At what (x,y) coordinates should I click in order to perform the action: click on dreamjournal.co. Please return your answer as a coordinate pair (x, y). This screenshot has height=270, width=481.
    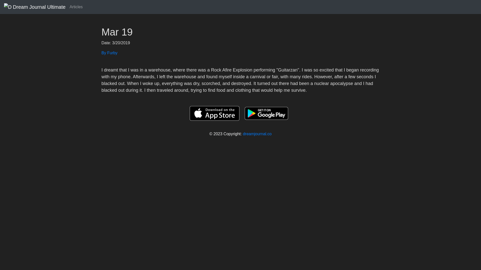
    Looking at the image, I should click on (257, 134).